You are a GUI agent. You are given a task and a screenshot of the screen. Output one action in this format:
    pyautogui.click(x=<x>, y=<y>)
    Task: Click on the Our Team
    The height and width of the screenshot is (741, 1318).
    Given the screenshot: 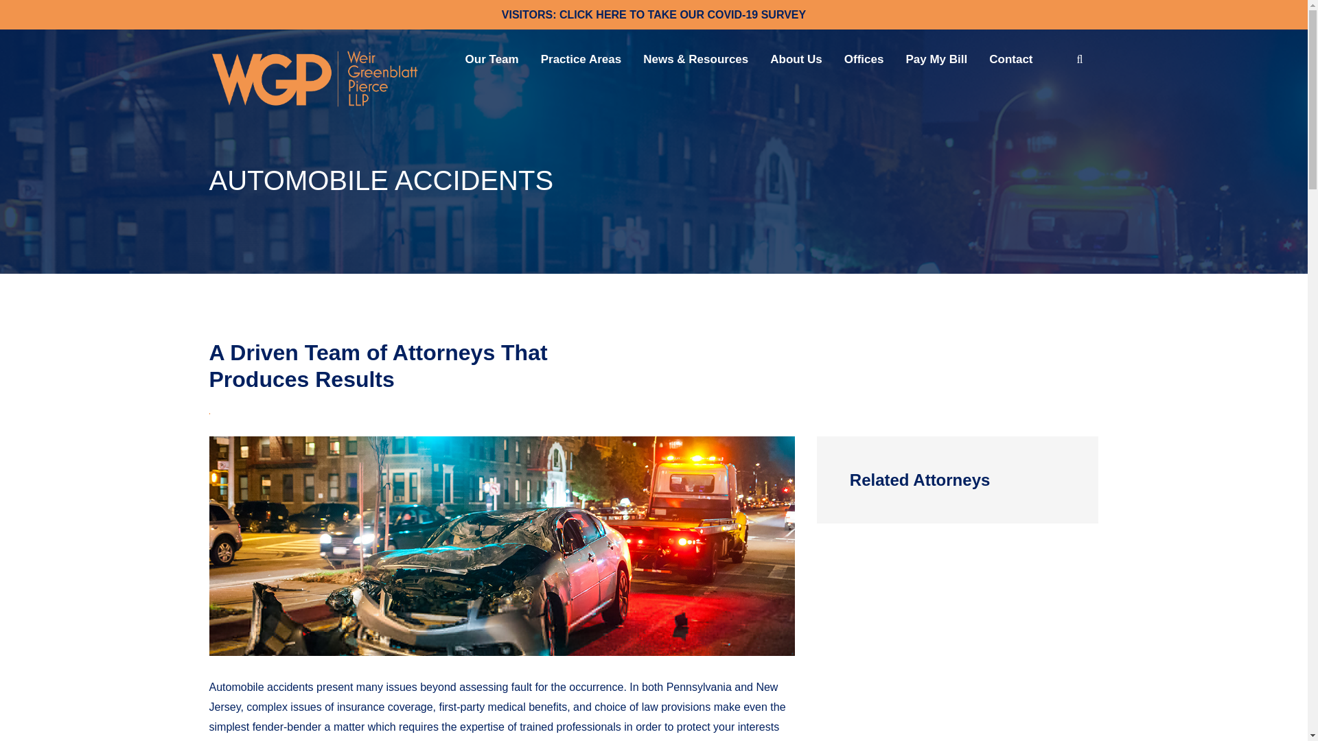 What is the action you would take?
    pyautogui.click(x=502, y=59)
    